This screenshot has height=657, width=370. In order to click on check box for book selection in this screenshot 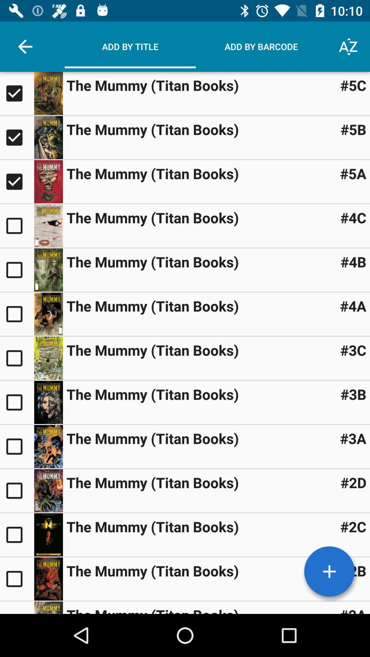, I will do `click(17, 182)`.